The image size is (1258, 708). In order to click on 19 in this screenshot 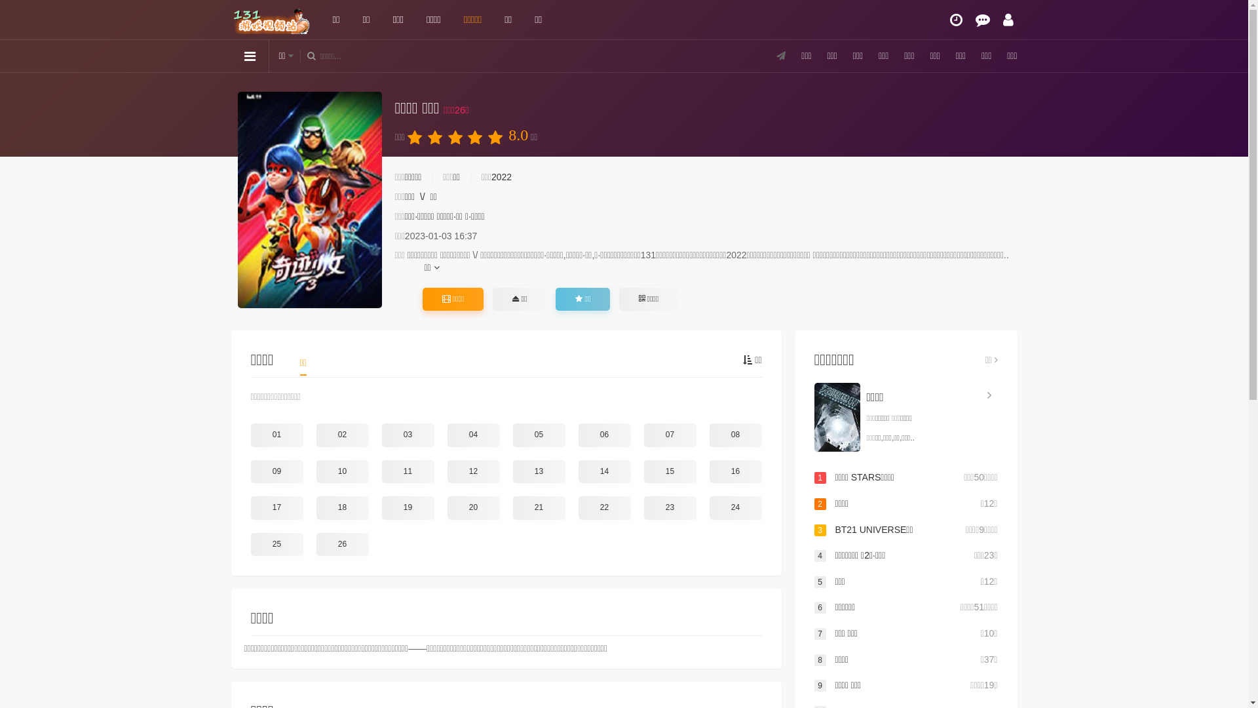, I will do `click(408, 508)`.